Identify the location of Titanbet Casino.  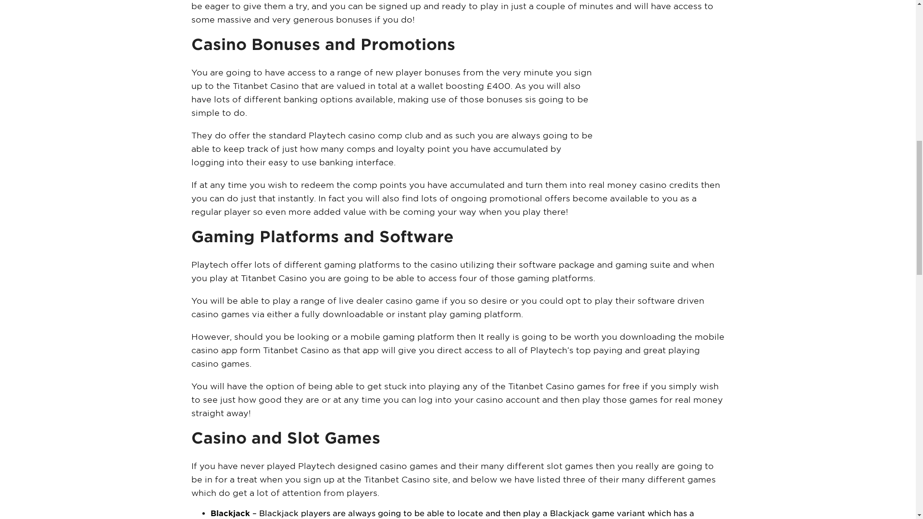
(664, 102).